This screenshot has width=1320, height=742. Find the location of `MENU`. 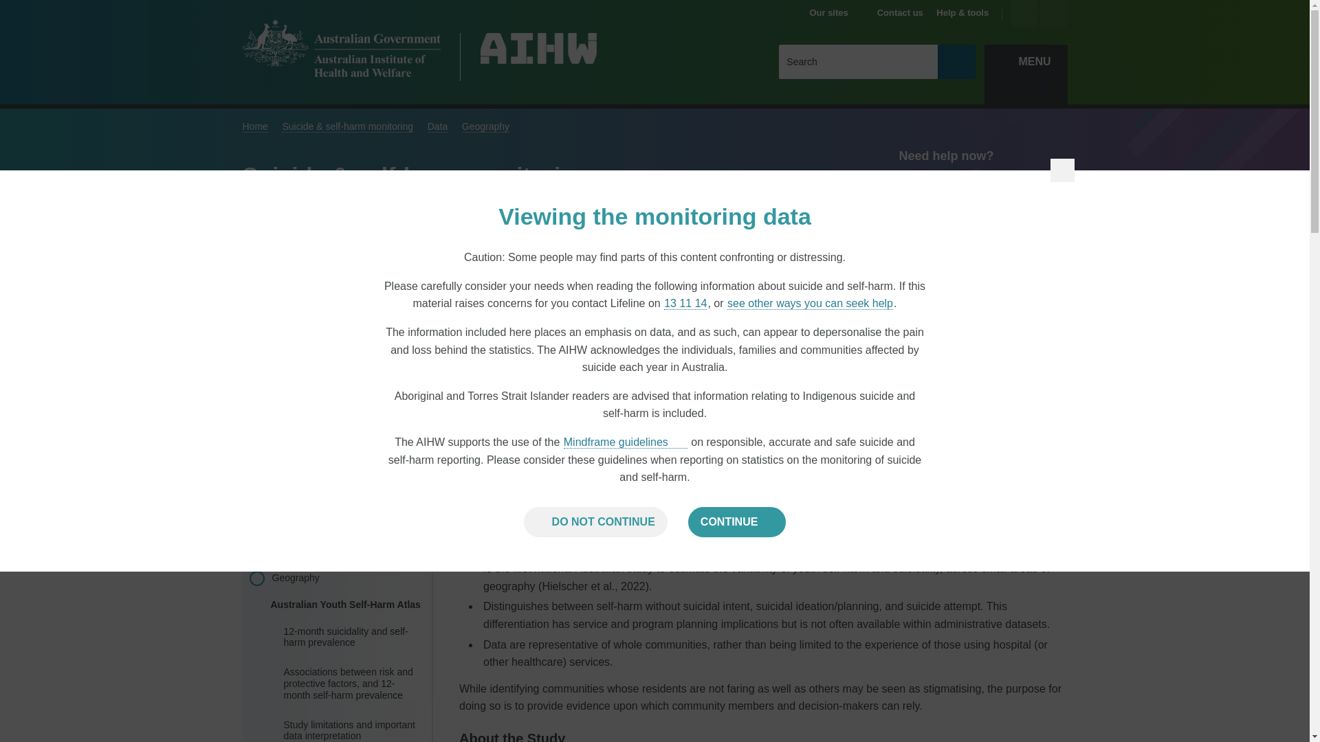

MENU is located at coordinates (1026, 61).